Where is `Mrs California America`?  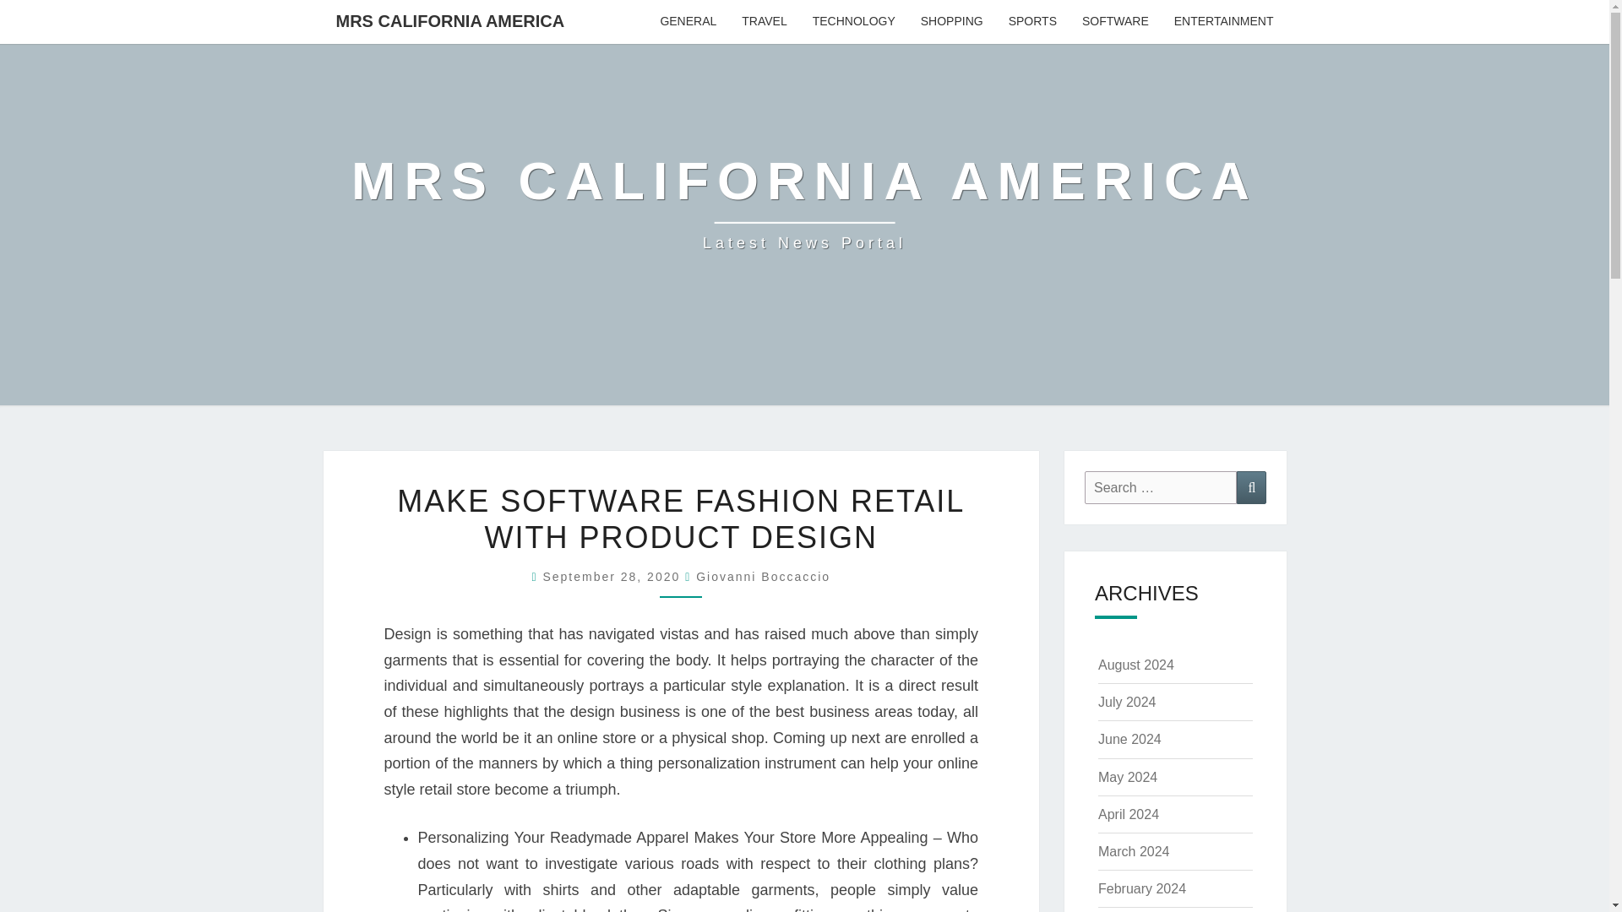 Mrs California America is located at coordinates (804, 203).